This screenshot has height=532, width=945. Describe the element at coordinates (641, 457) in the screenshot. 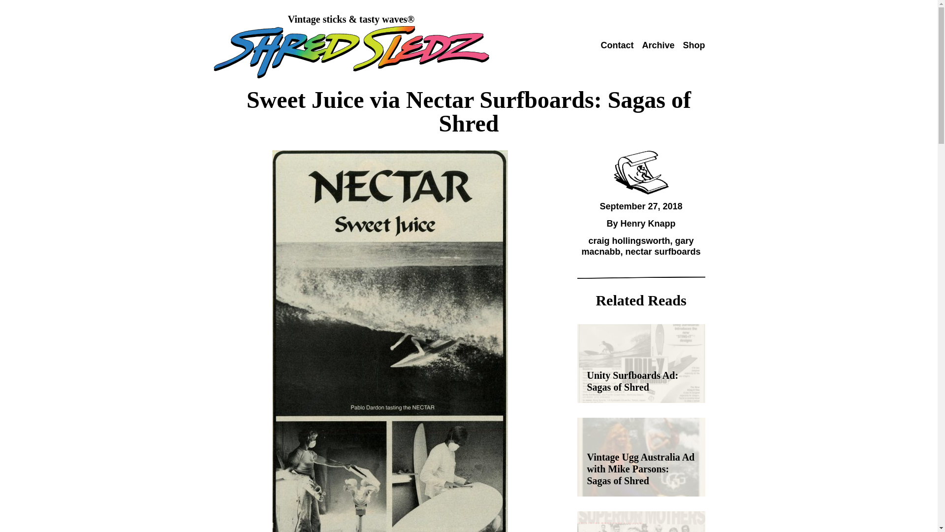

I see `Vintage Ugg Australia Ad with Mike Parsons: Sagas of Shred` at that location.